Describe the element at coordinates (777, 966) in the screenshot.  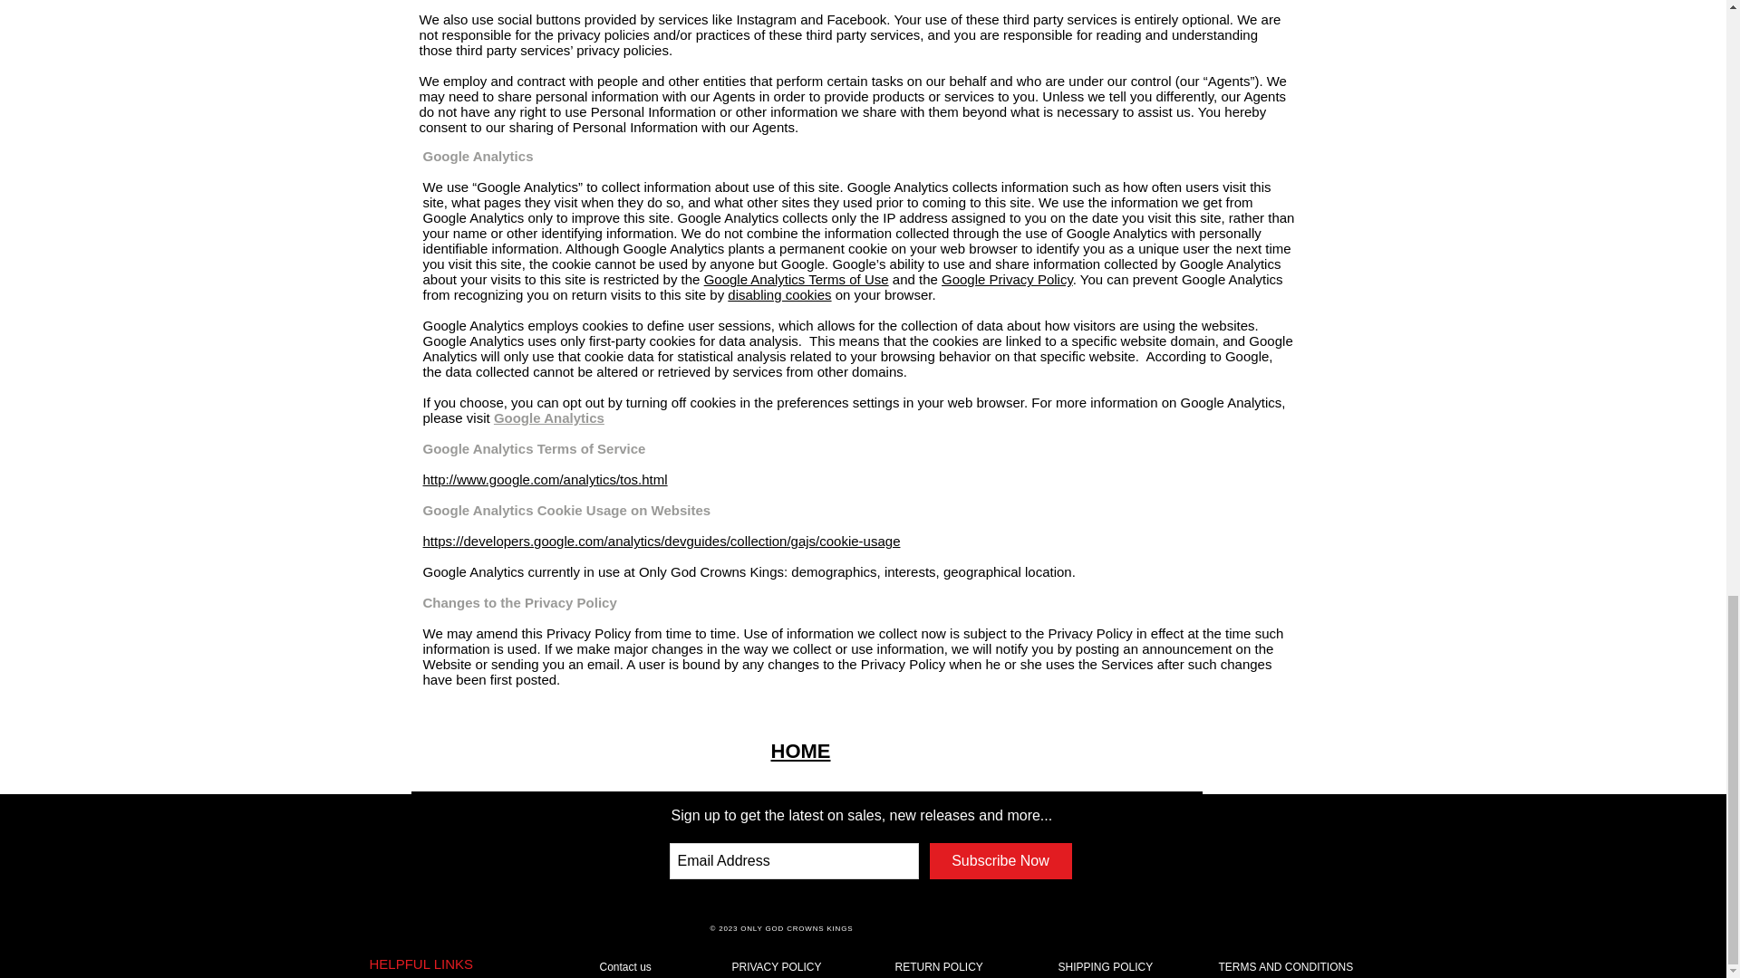
I see `PRIVACY POLICY` at that location.